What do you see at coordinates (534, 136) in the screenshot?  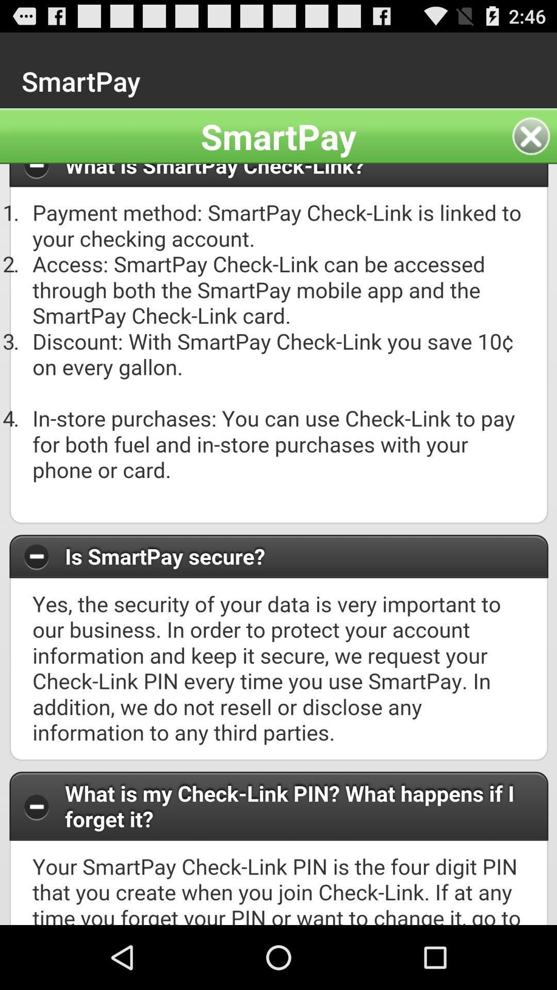 I see `x` at bounding box center [534, 136].